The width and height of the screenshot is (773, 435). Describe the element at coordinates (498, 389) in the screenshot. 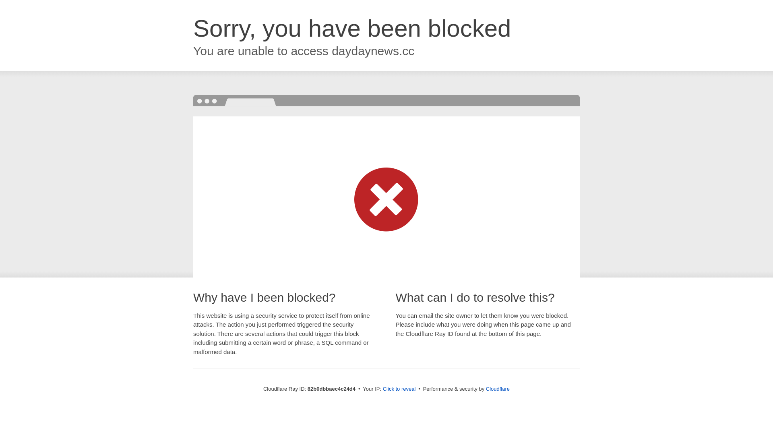

I see `Cloudflare` at that location.